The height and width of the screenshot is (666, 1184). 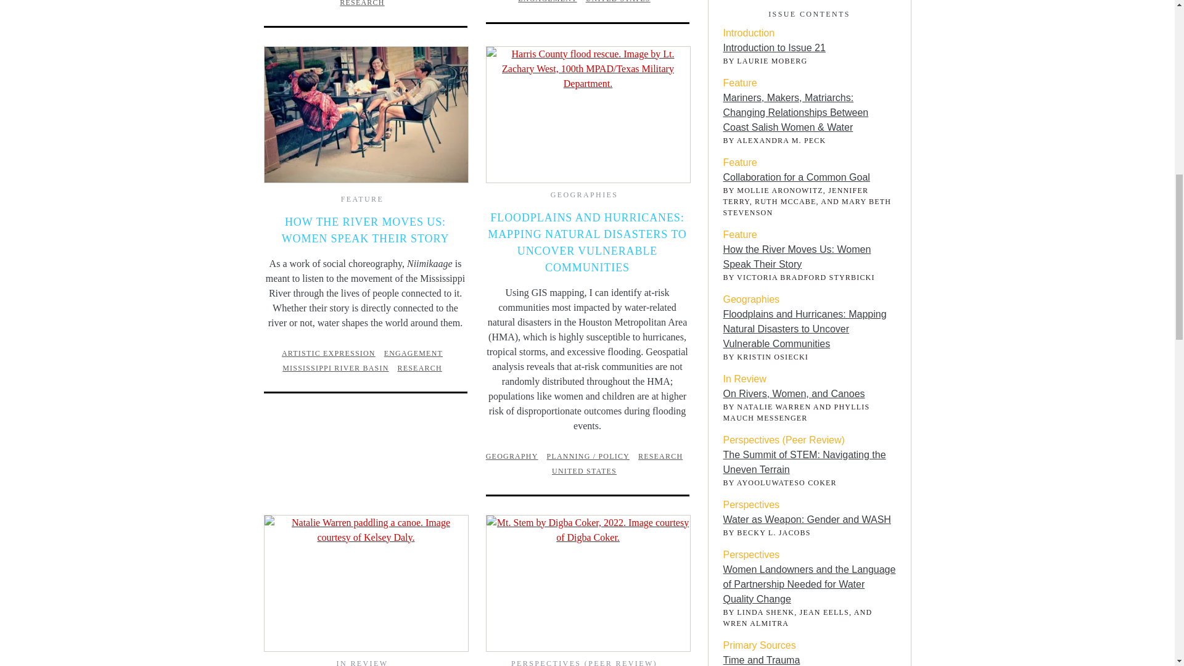 I want to click on ENGAGEMENT, so click(x=416, y=353).